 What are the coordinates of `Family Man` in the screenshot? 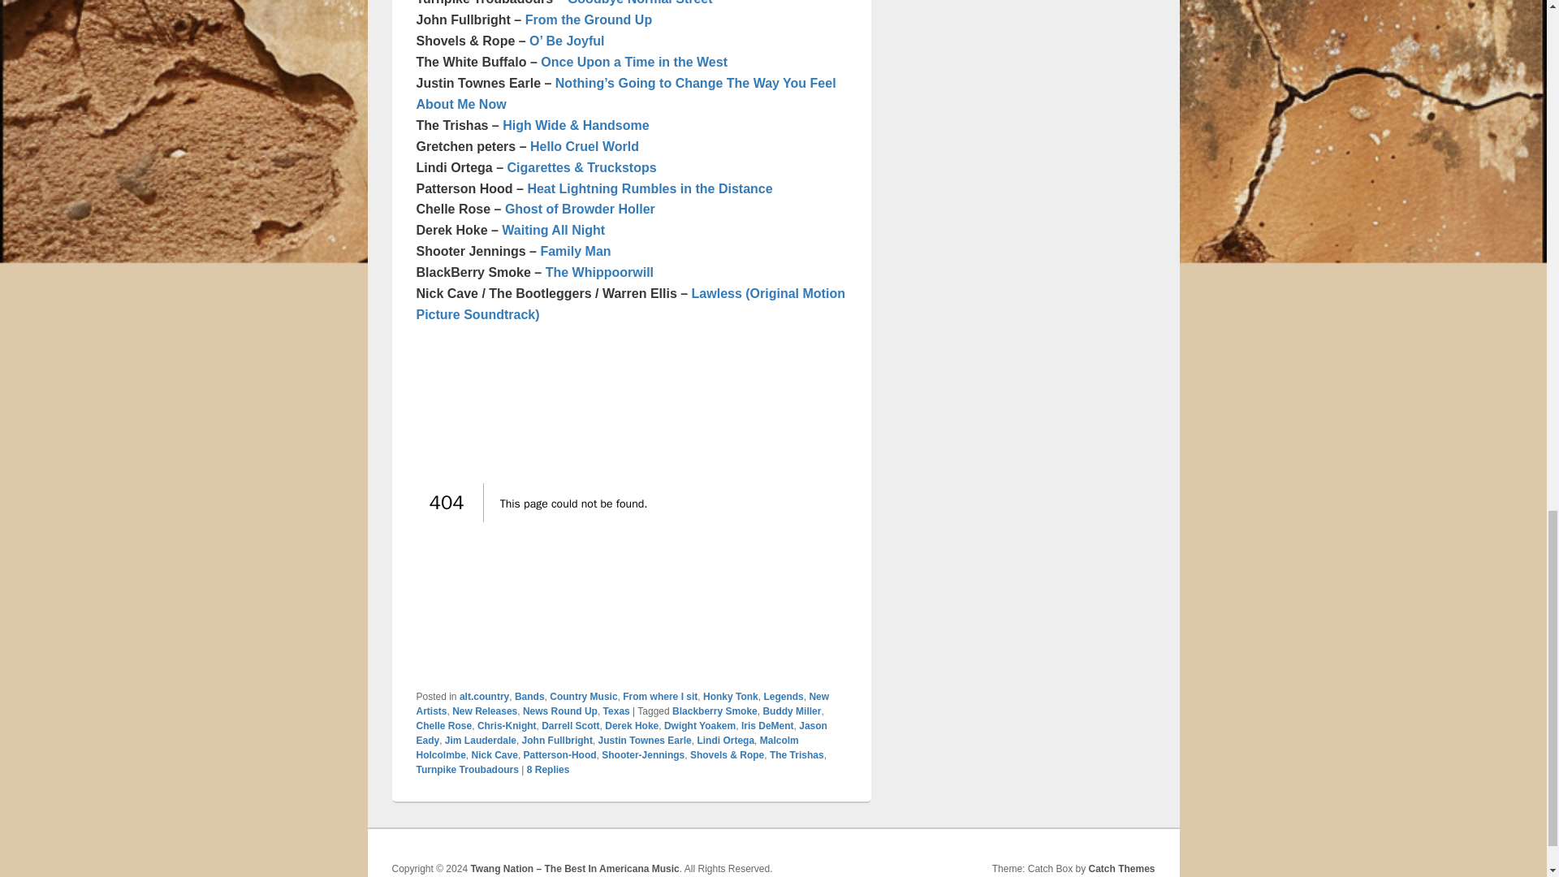 It's located at (575, 251).